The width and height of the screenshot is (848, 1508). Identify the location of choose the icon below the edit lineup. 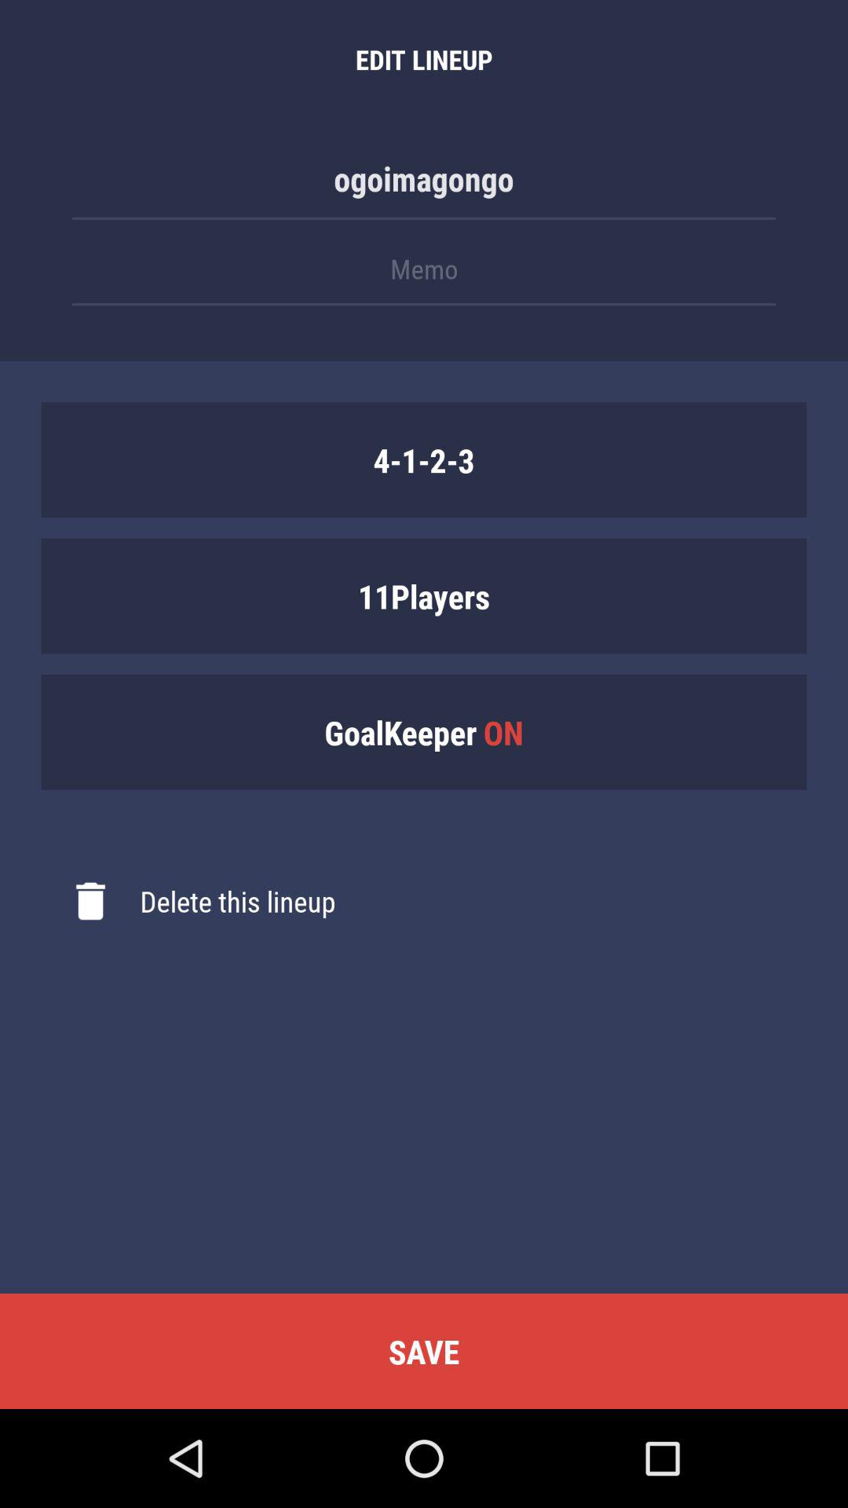
(424, 186).